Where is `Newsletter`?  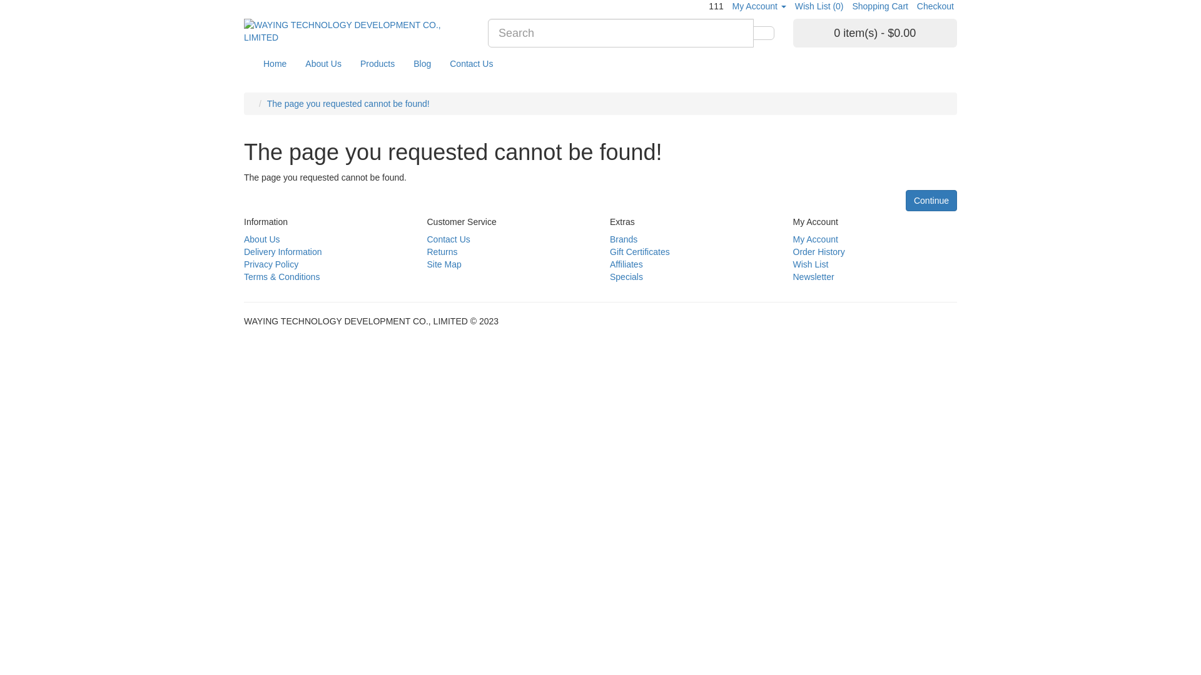
Newsletter is located at coordinates (814, 277).